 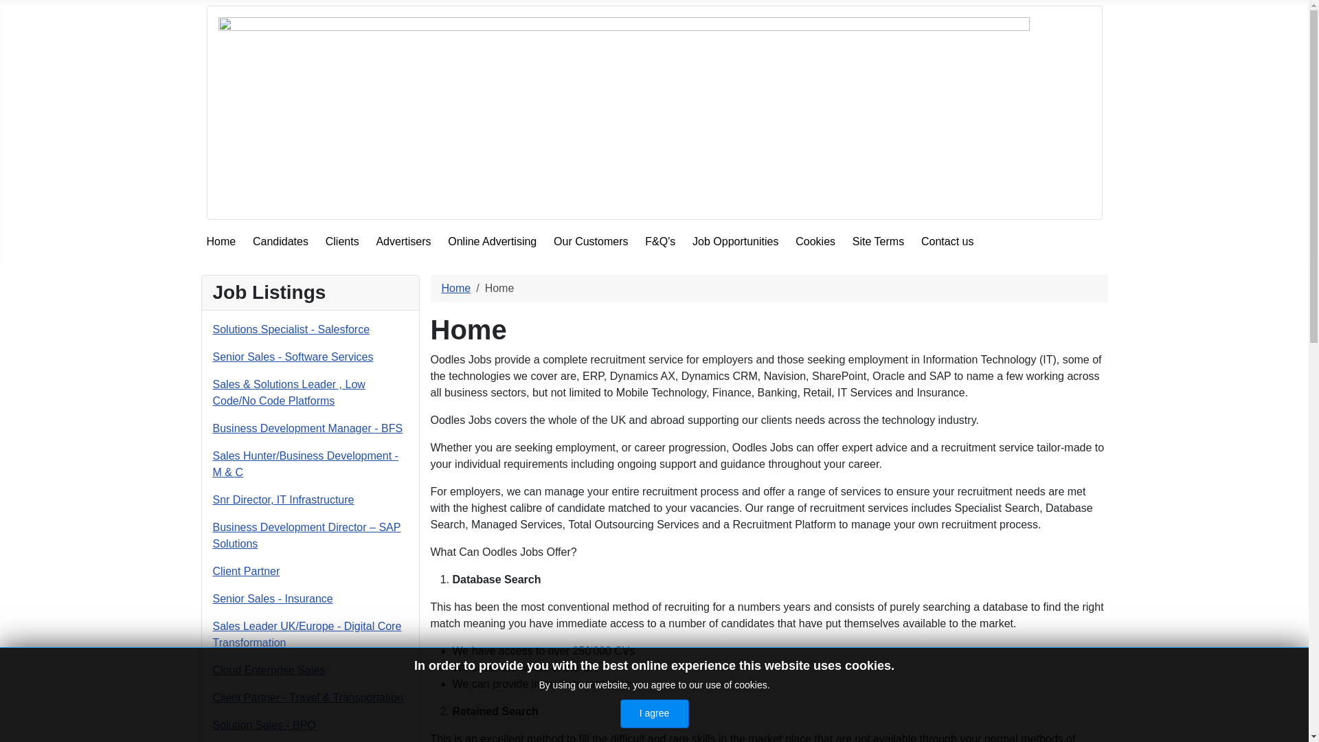 I want to click on Snr Director, IT Infrastructure, so click(x=283, y=499).